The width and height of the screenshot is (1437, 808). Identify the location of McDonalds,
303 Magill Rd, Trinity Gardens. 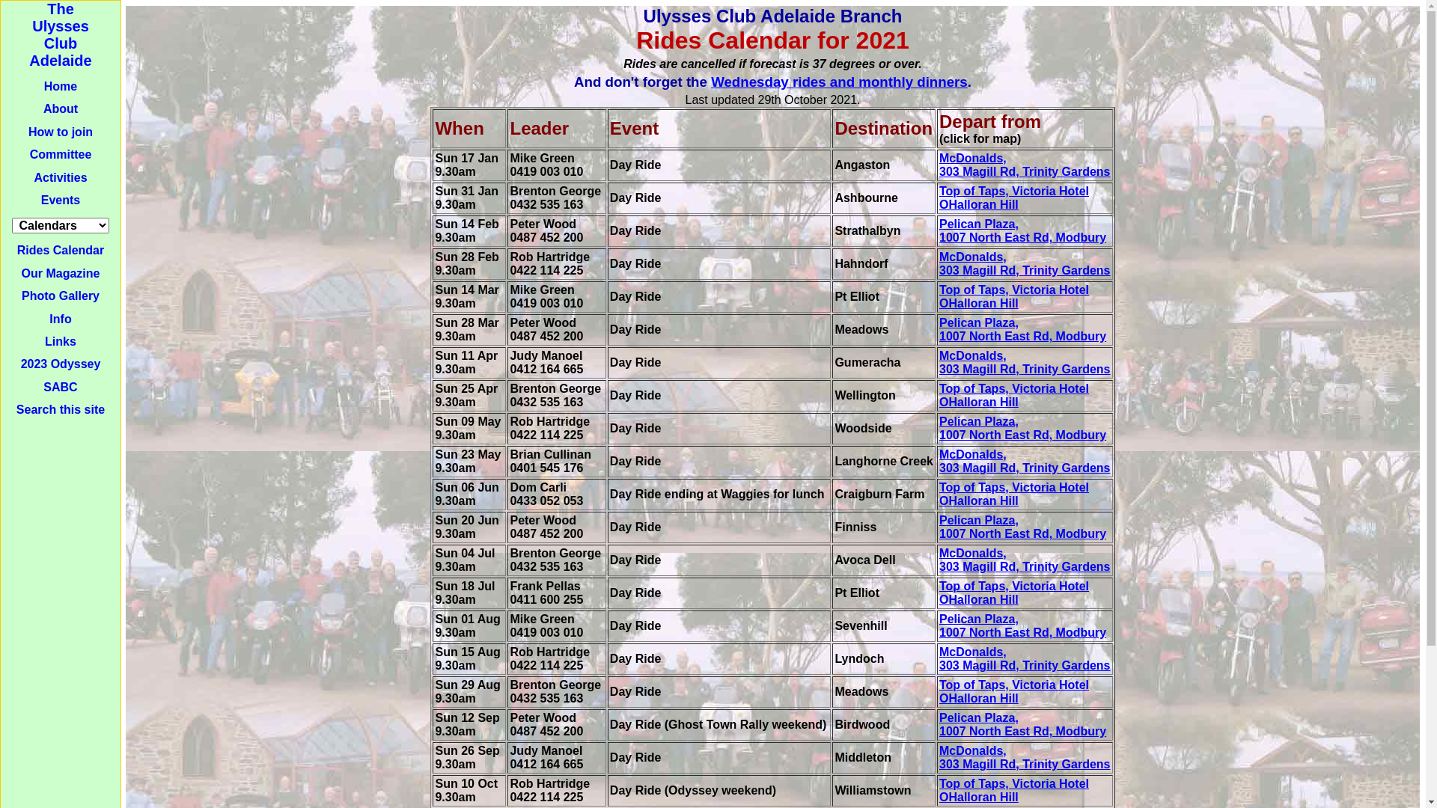
(1025, 560).